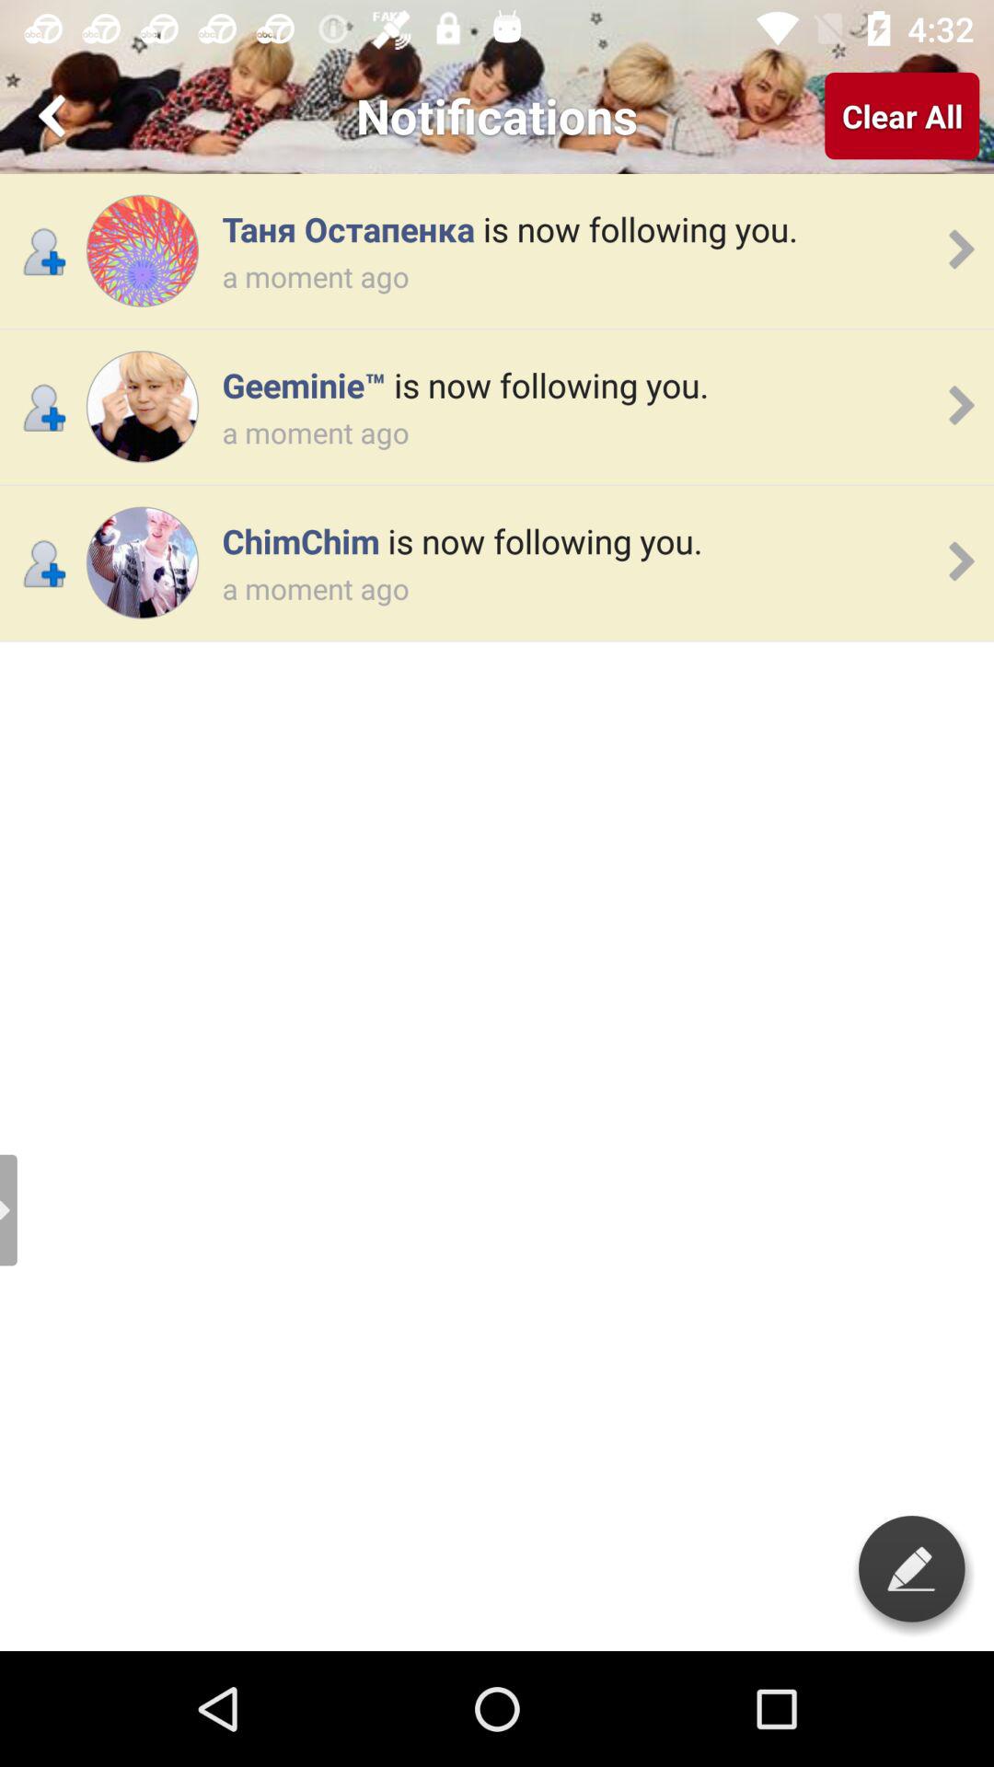 The width and height of the screenshot is (994, 1767). Describe the element at coordinates (142, 407) in the screenshot. I see `add request` at that location.